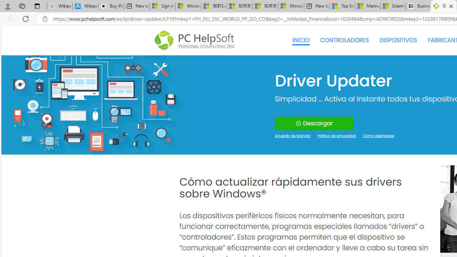 This screenshot has height=257, width=457. Describe the element at coordinates (162, 6) in the screenshot. I see `Sign in to your Microsoft account` at that location.